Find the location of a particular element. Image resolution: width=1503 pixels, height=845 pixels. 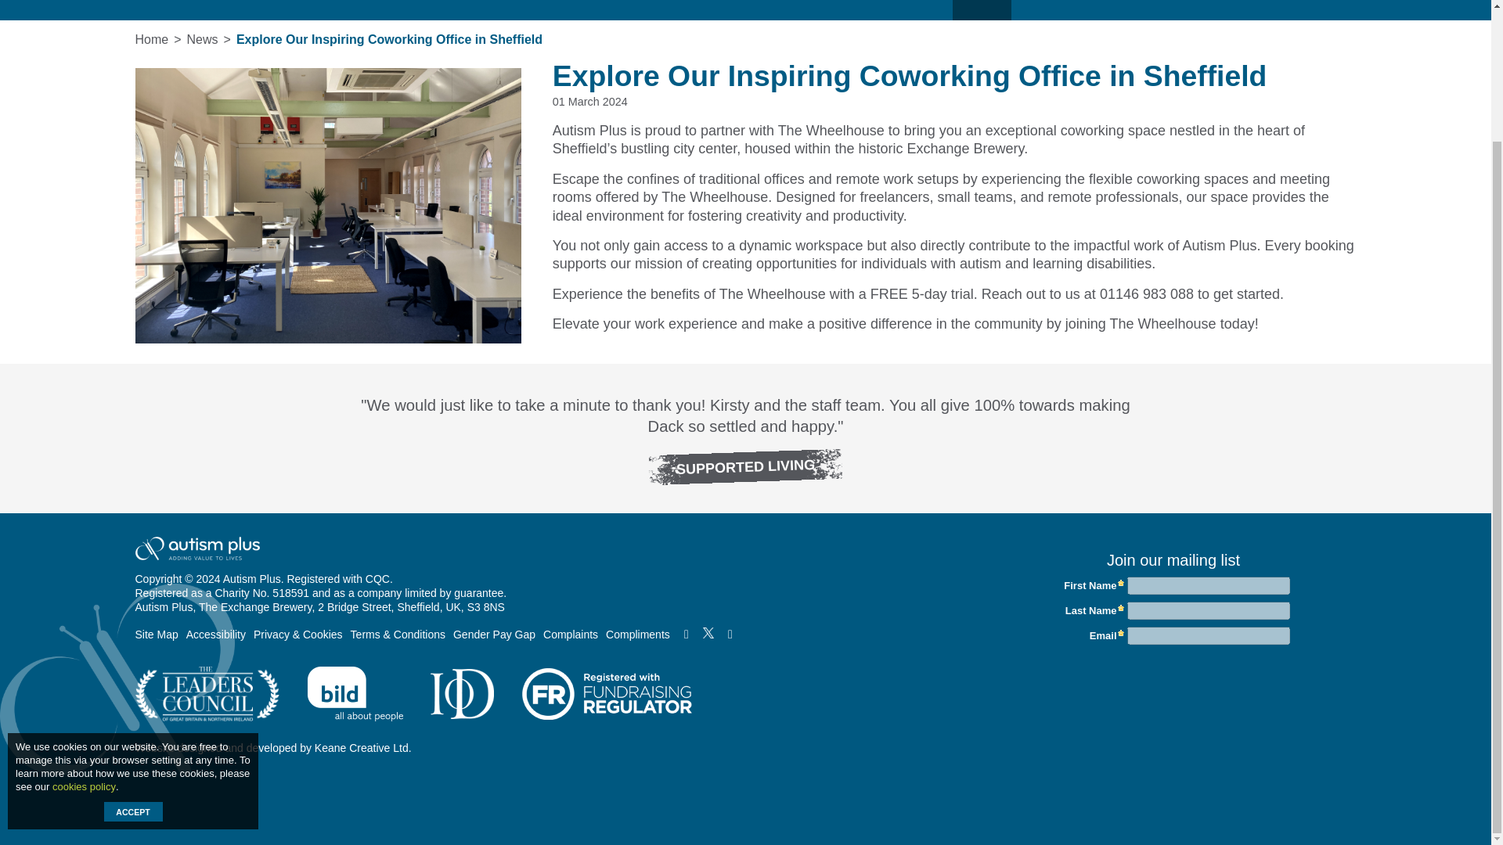

News is located at coordinates (982, 9).